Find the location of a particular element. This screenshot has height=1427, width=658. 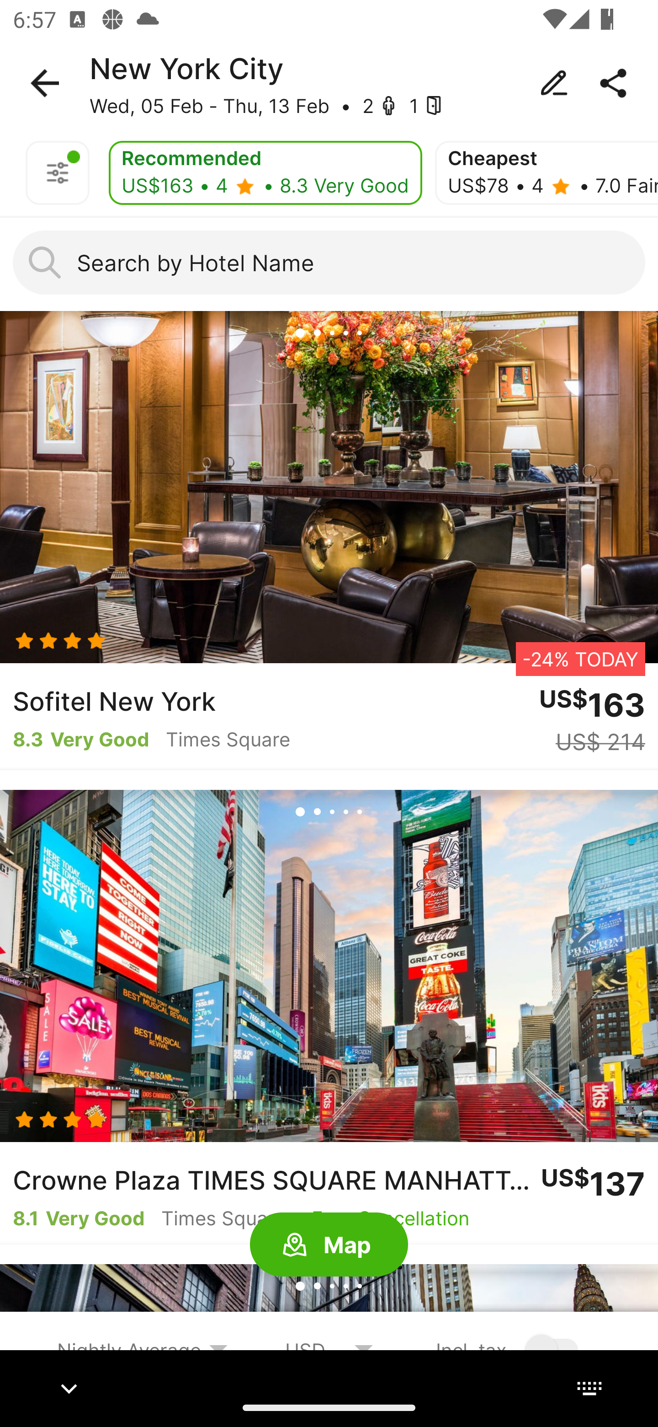

Cheapest US$78  • 4 - • 7.0 Fair is located at coordinates (547, 173).